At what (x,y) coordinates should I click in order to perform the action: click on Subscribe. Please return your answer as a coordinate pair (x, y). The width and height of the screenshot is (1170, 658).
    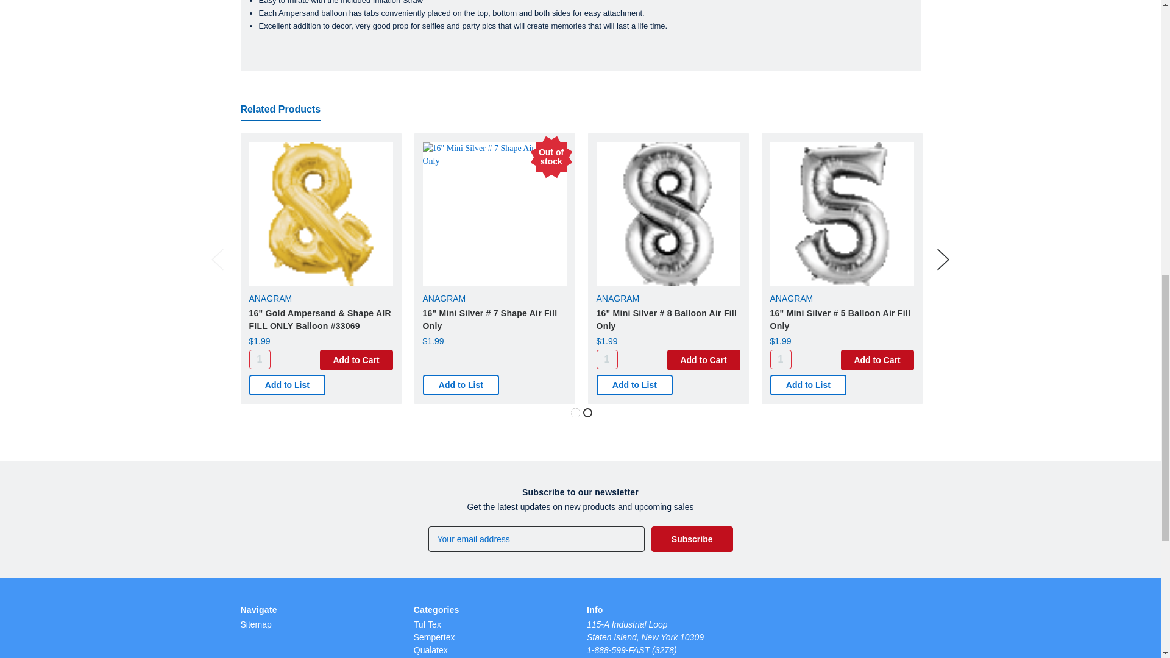
    Looking at the image, I should click on (692, 539).